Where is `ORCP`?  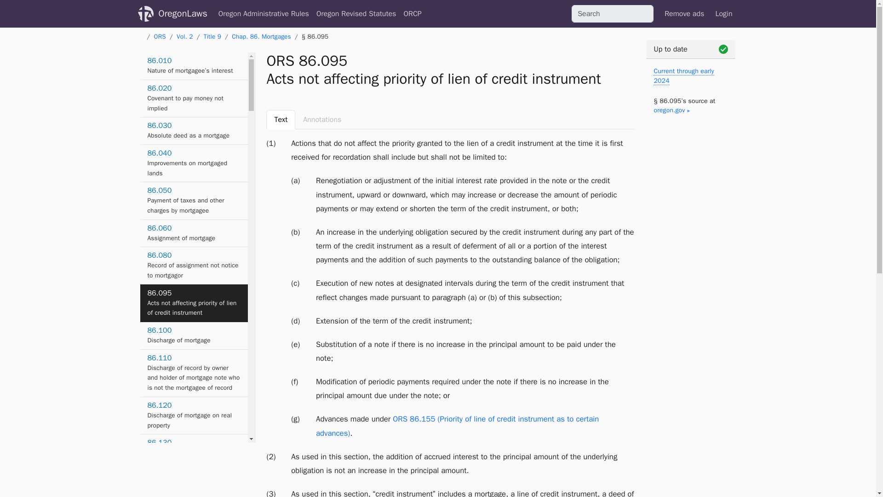
ORCP is located at coordinates (261, 36).